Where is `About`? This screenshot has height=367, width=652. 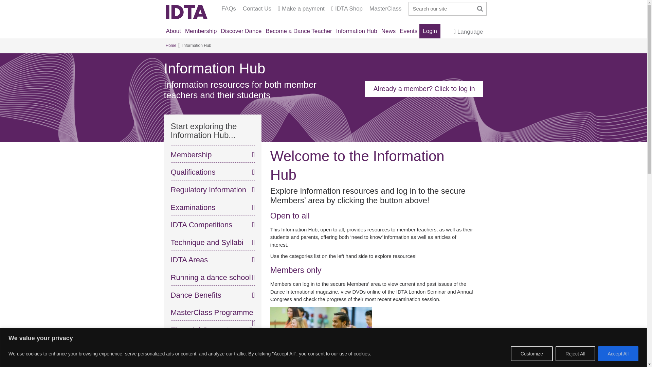 About is located at coordinates (173, 31).